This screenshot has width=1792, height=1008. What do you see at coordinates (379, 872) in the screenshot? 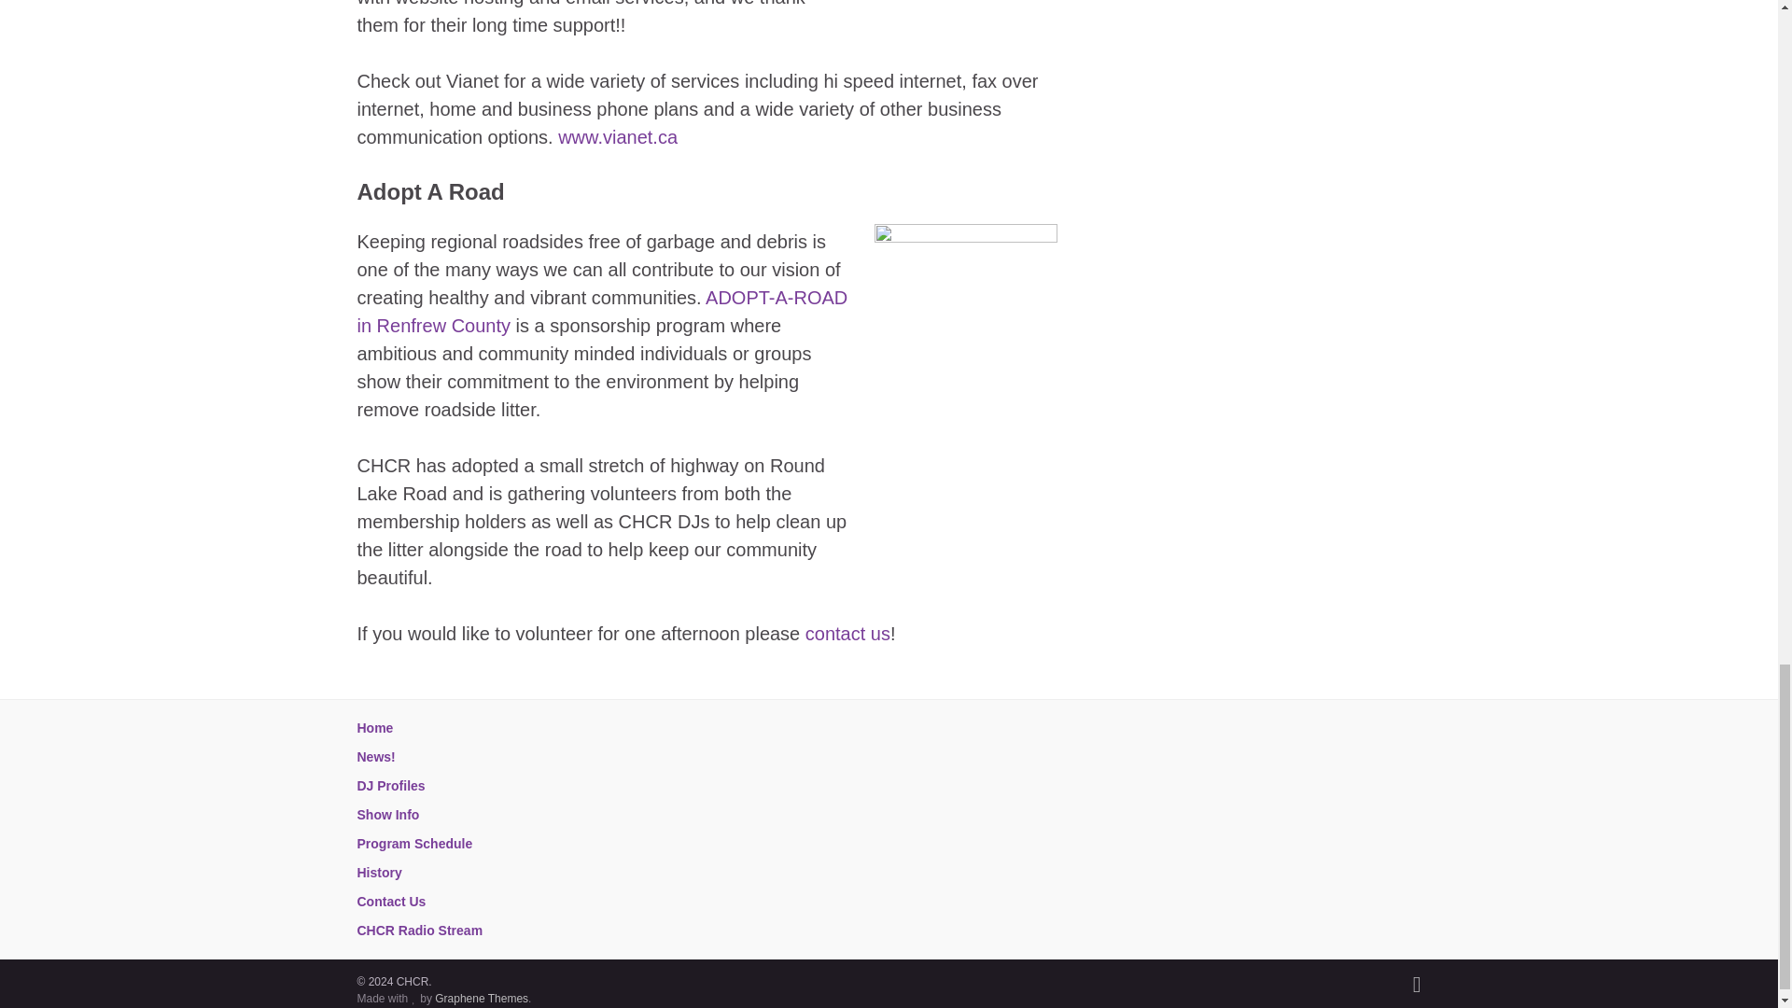
I see `History` at bounding box center [379, 872].